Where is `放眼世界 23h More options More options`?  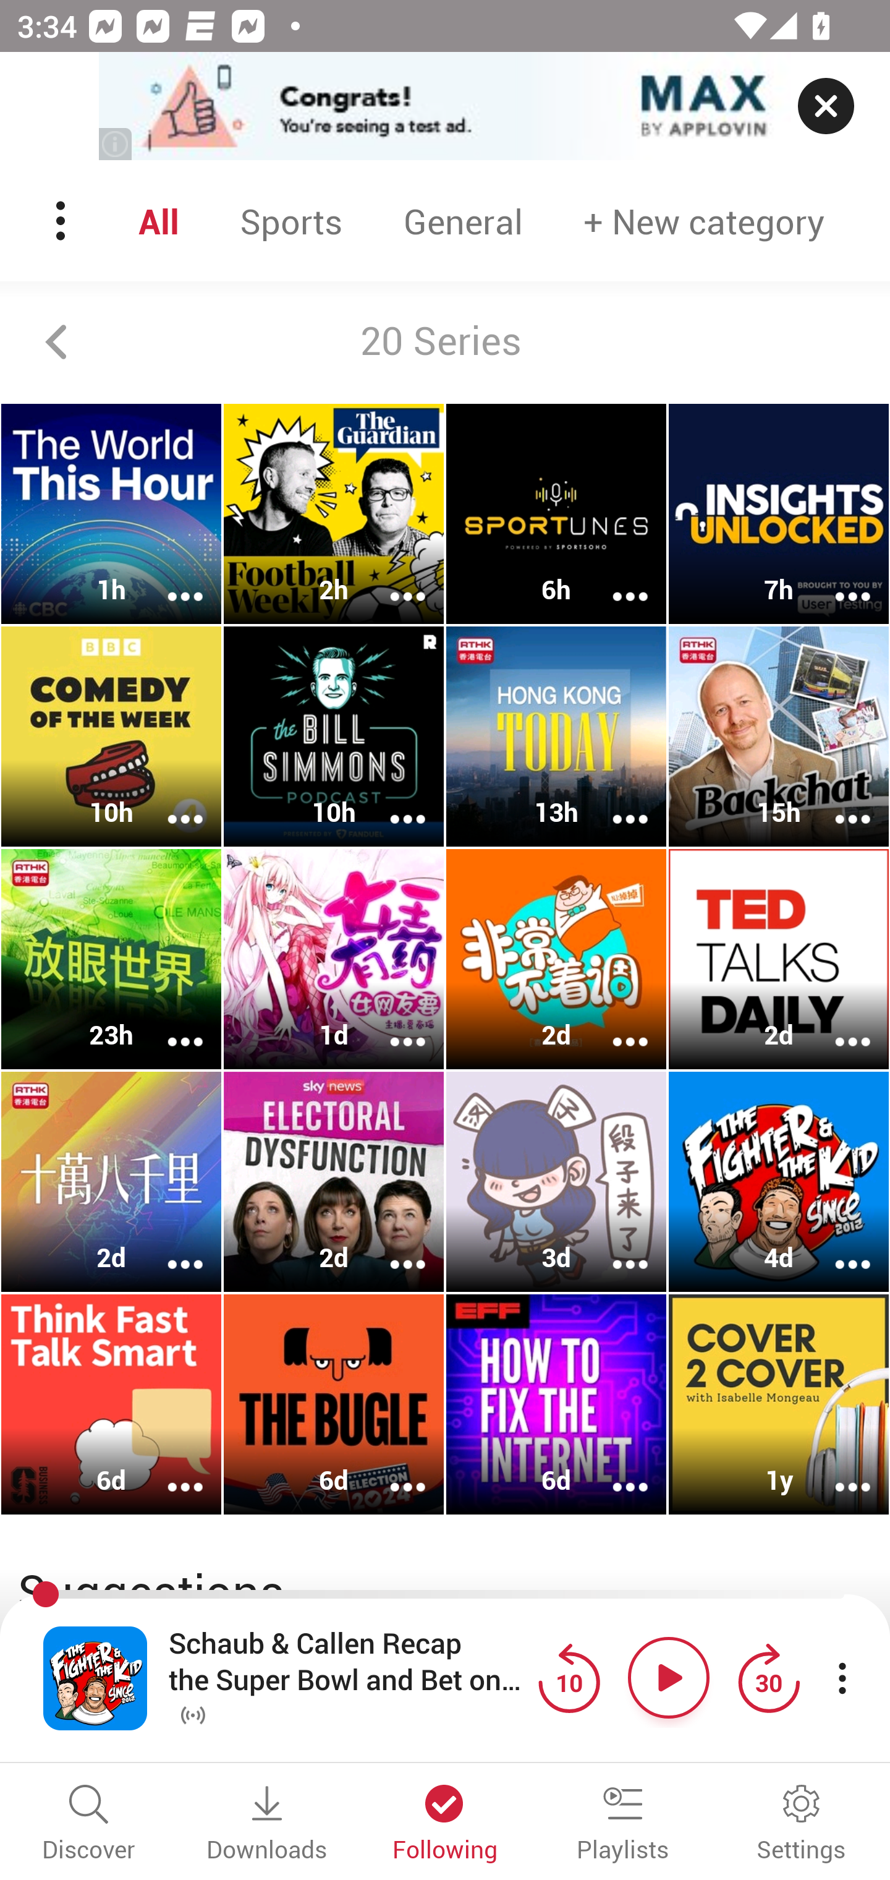 放眼世界 23h More options More options is located at coordinates (111, 959).